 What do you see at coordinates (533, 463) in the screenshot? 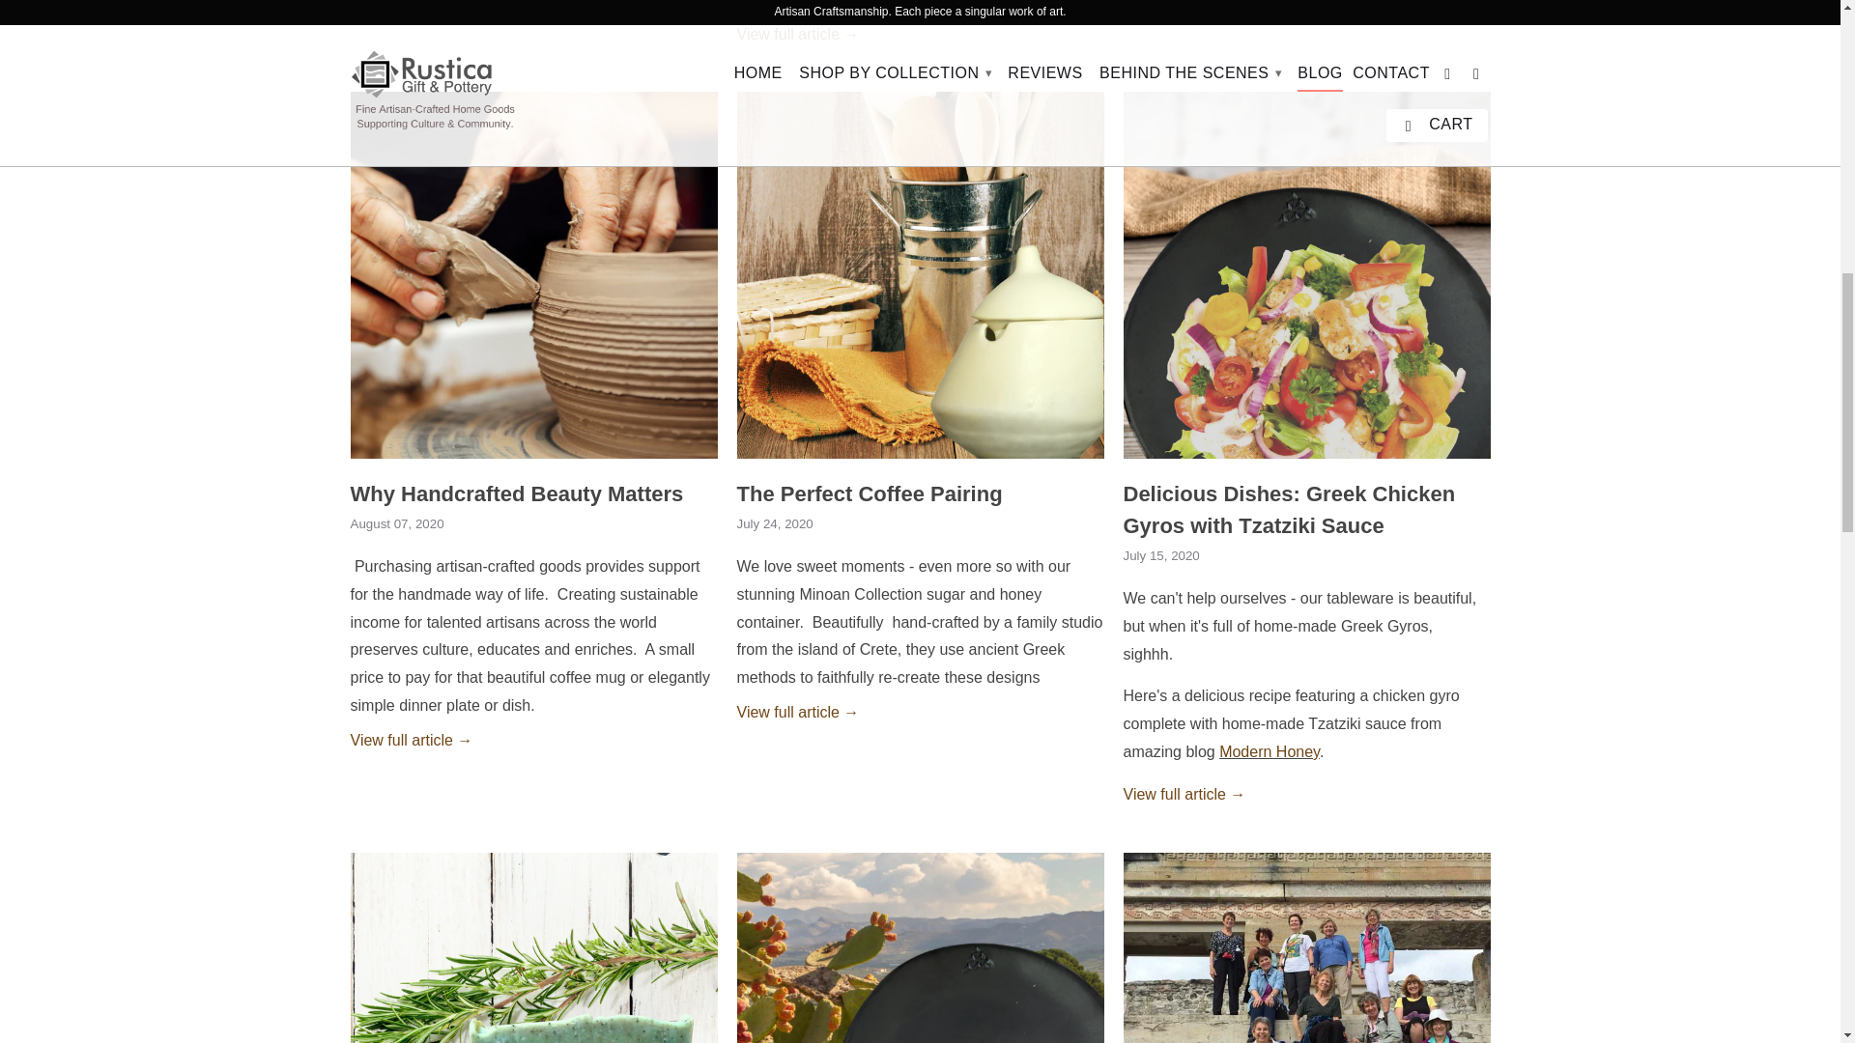
I see `Why Handcrafted Beauty Matters` at bounding box center [533, 463].